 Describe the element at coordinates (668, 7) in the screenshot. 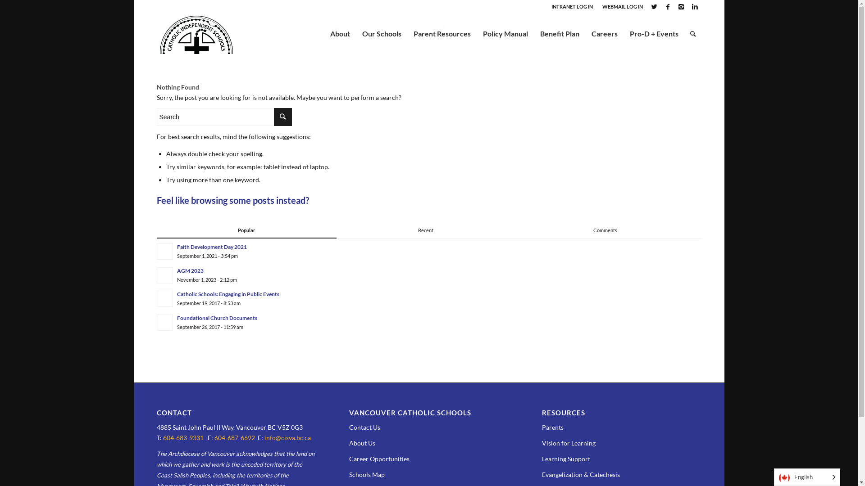

I see `Facebook` at that location.